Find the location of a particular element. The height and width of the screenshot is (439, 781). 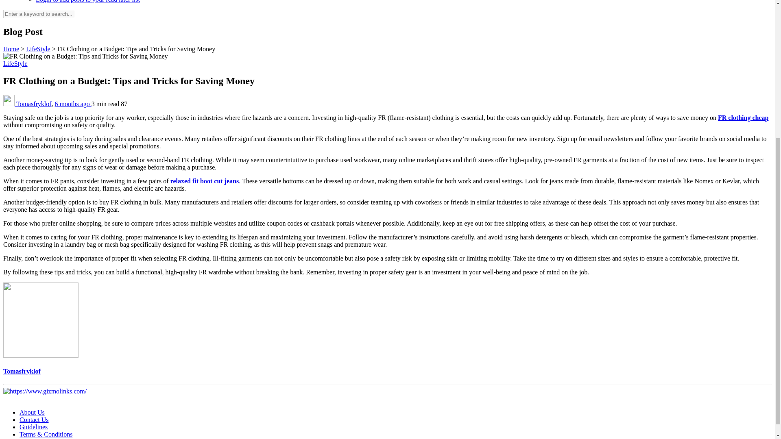

Tomasfryklof is located at coordinates (34, 104).